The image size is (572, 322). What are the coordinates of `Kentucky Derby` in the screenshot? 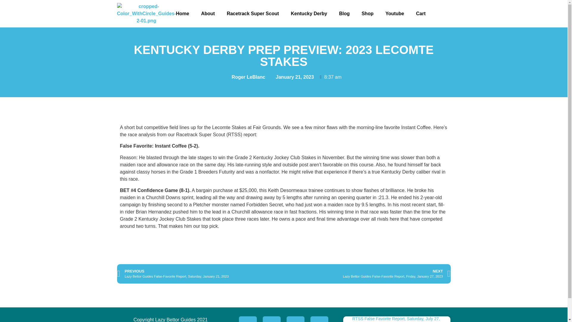 It's located at (309, 13).